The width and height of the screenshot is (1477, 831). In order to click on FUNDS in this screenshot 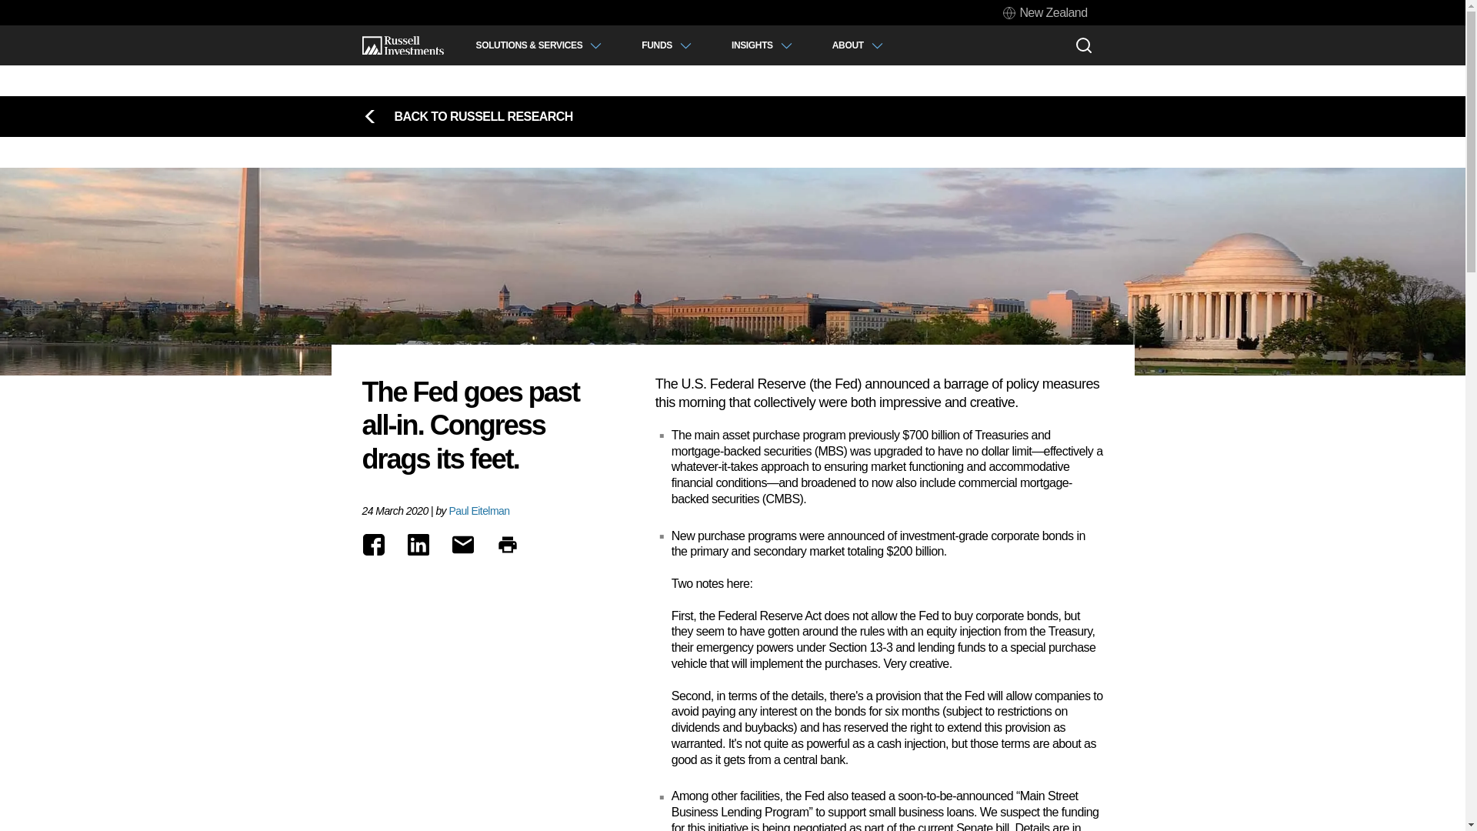, I will do `click(666, 45)`.